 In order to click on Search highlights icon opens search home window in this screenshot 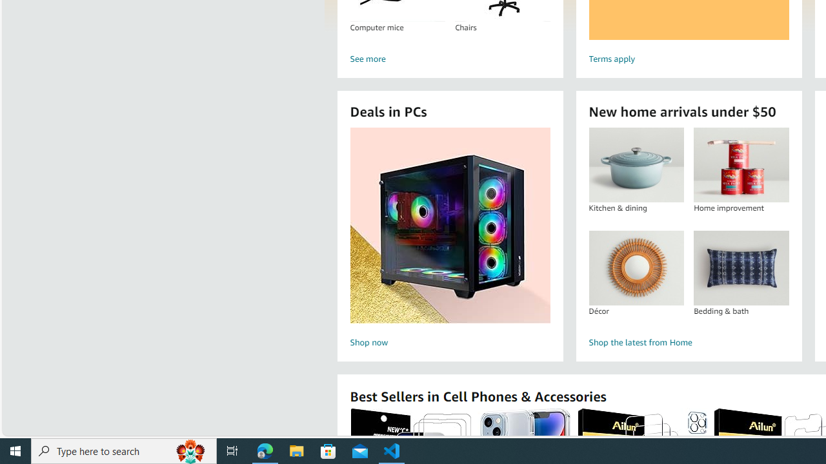, I will do `click(191, 451)`.